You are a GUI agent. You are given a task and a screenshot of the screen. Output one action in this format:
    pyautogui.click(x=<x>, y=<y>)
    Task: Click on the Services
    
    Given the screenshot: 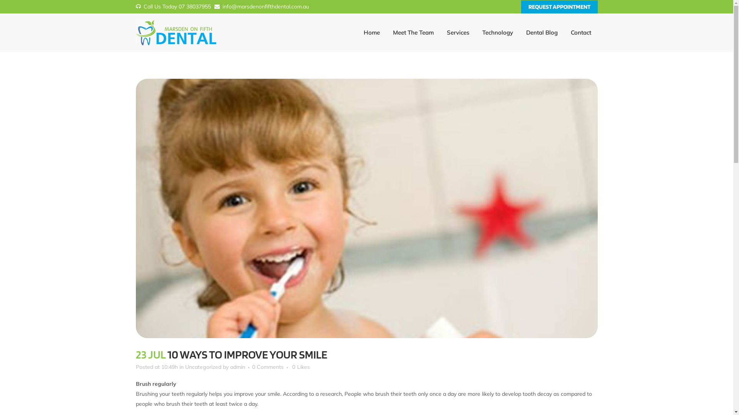 What is the action you would take?
    pyautogui.click(x=458, y=33)
    